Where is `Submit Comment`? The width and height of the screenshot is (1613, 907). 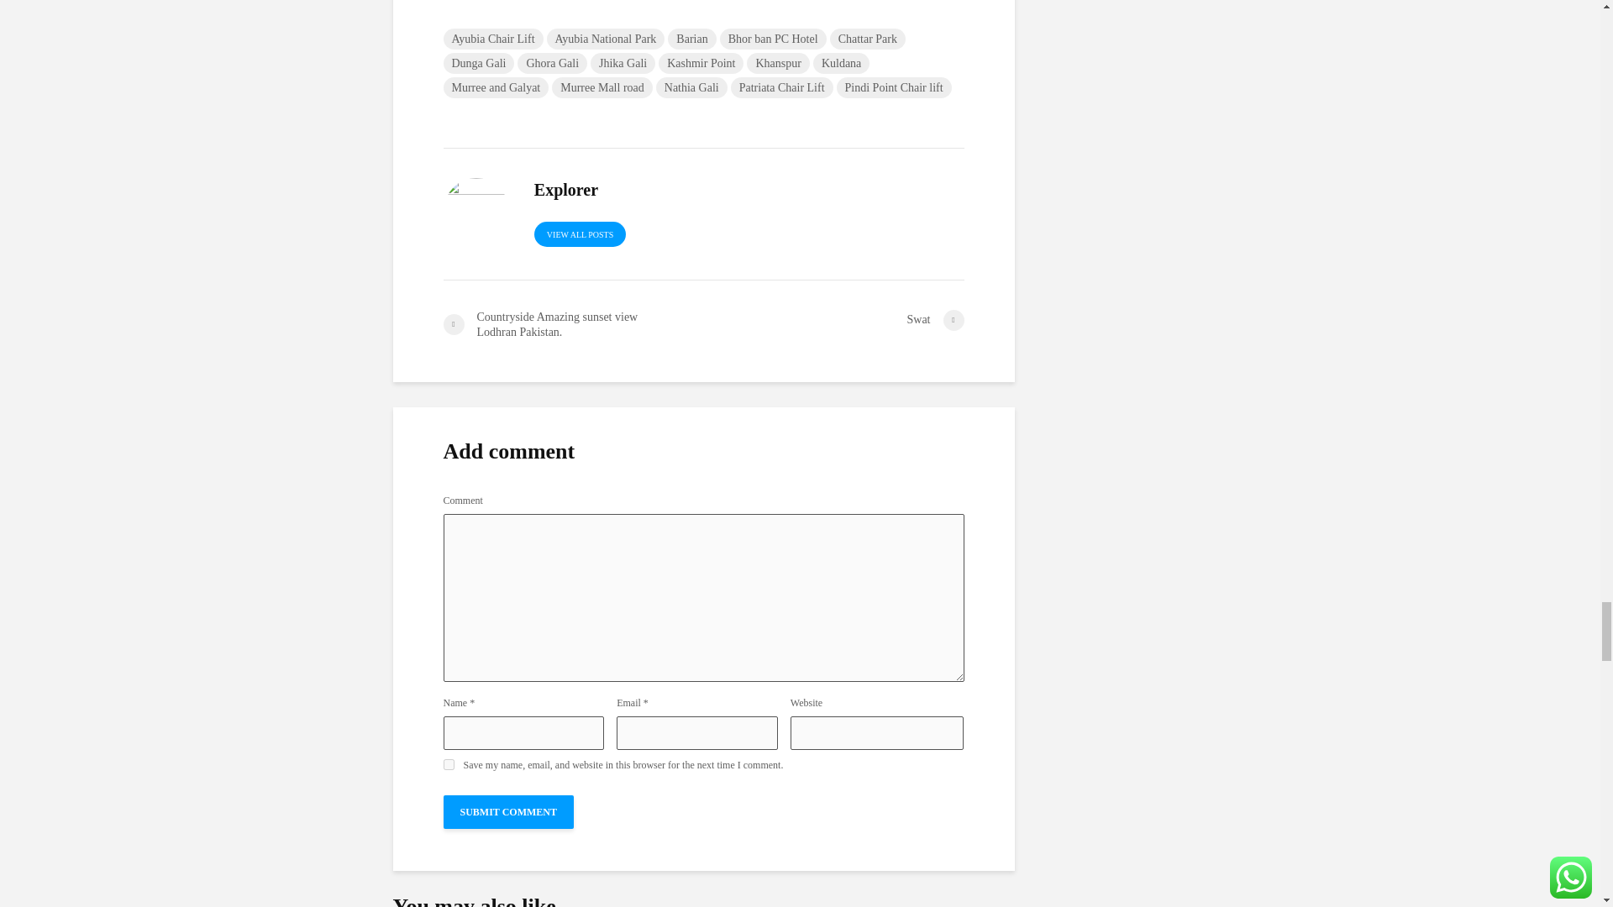 Submit Comment is located at coordinates (509, 812).